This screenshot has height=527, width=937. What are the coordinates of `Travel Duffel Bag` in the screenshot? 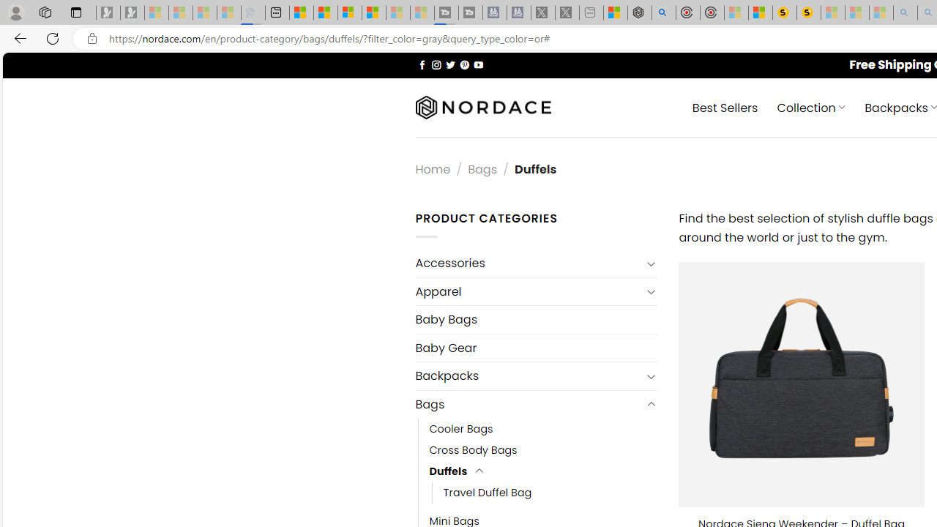 It's located at (488, 493).